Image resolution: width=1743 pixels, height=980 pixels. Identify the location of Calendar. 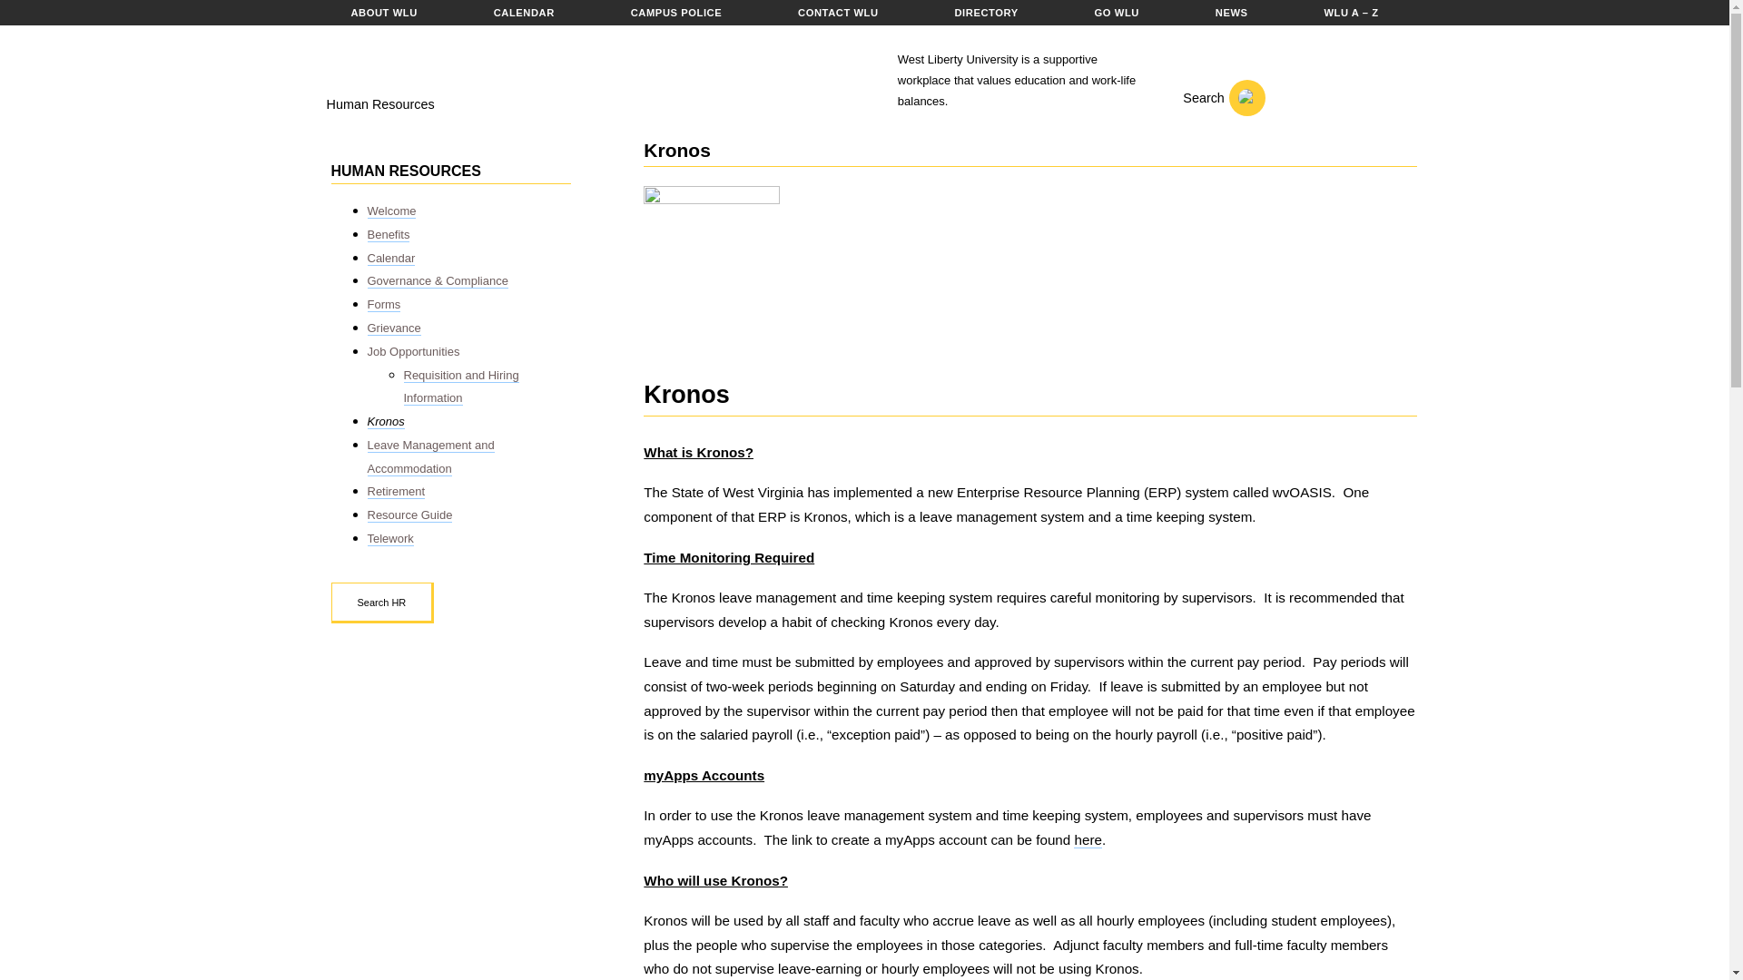
(390, 258).